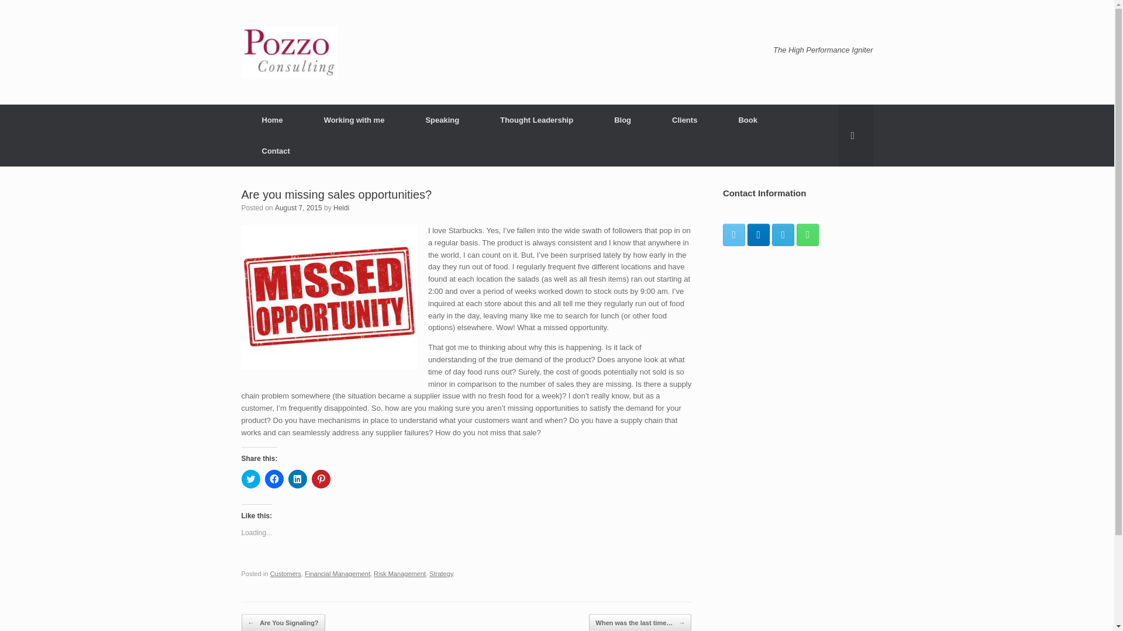  What do you see at coordinates (783, 234) in the screenshot?
I see `Pozzo Consulting Email` at bounding box center [783, 234].